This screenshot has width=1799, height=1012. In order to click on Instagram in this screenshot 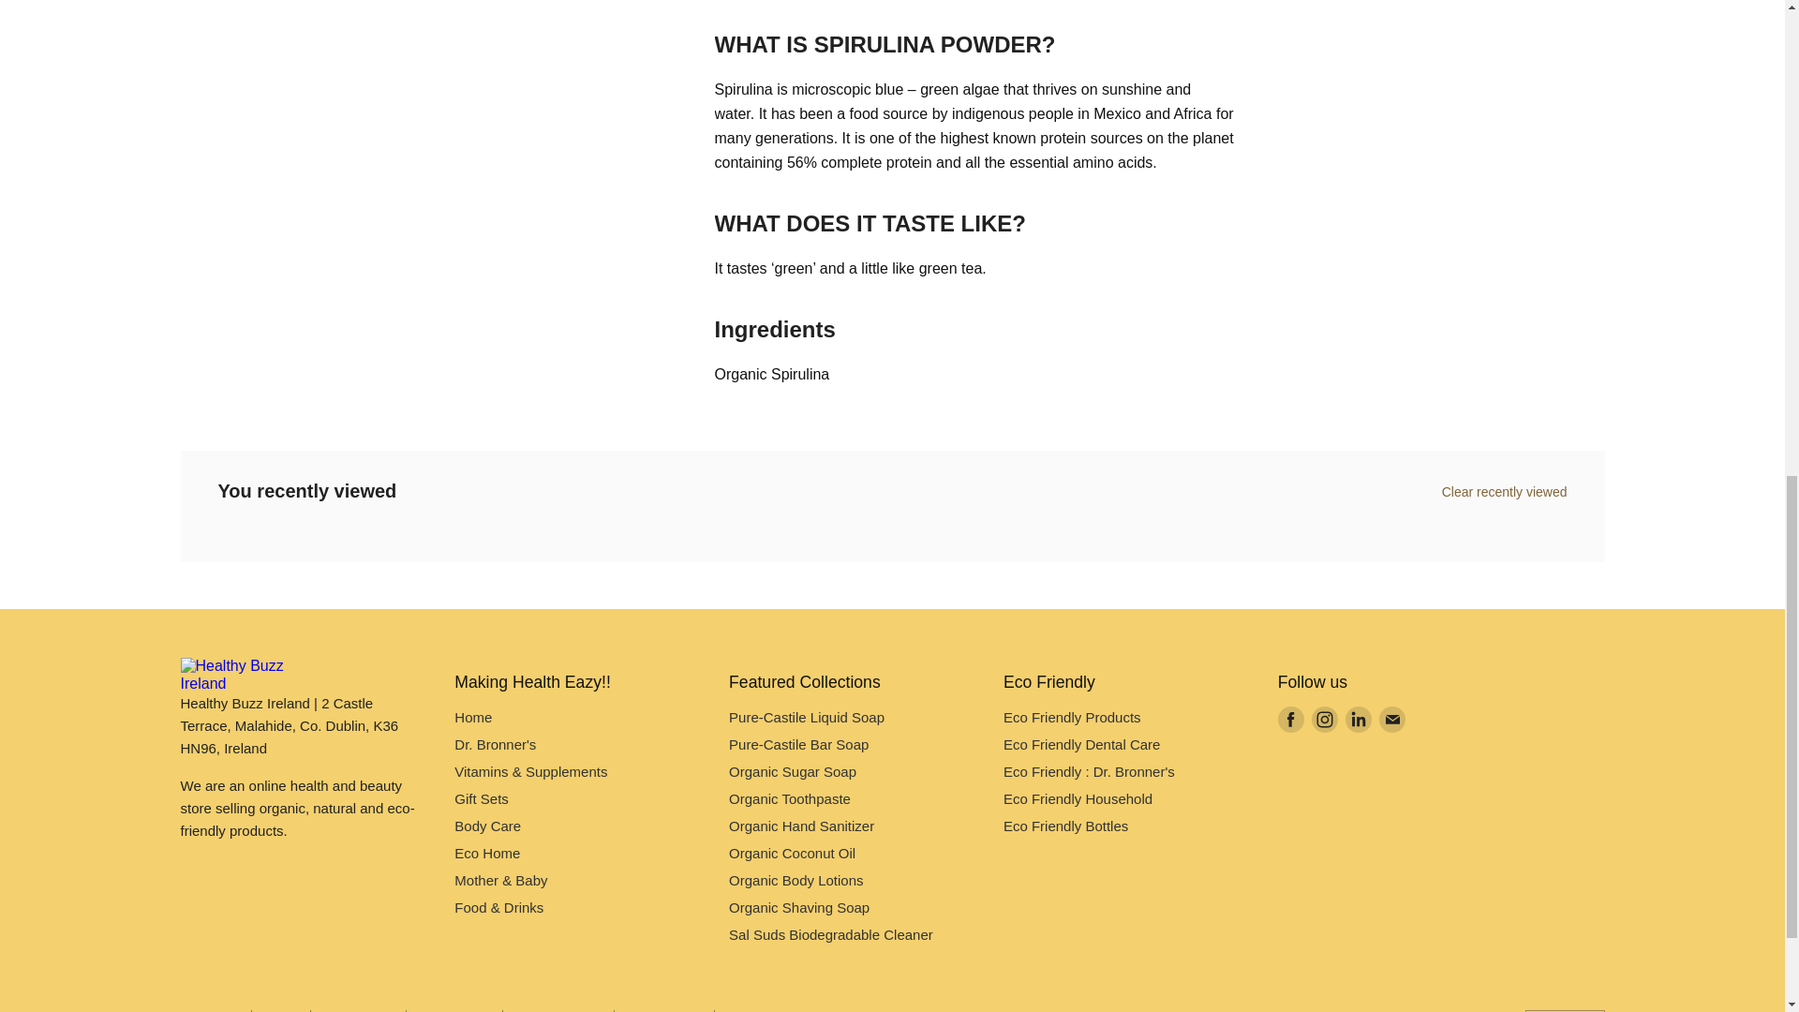, I will do `click(1325, 720)`.